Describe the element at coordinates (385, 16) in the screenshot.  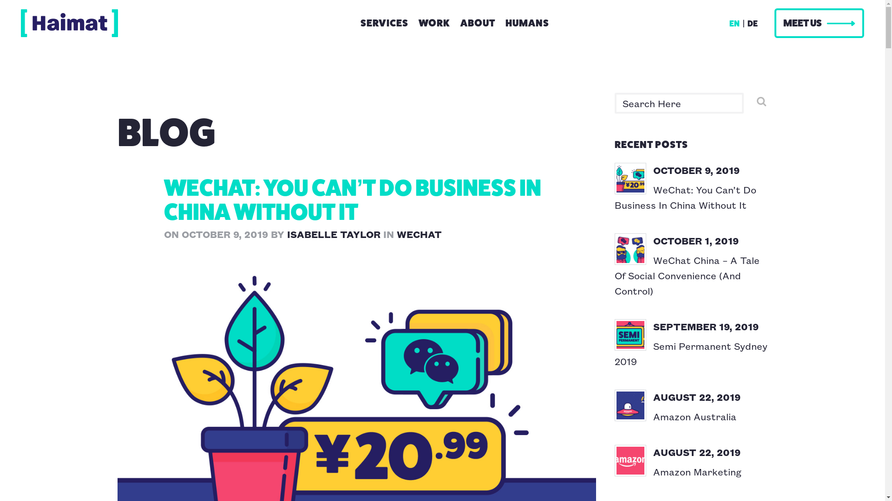
I see `SERVICES` at that location.